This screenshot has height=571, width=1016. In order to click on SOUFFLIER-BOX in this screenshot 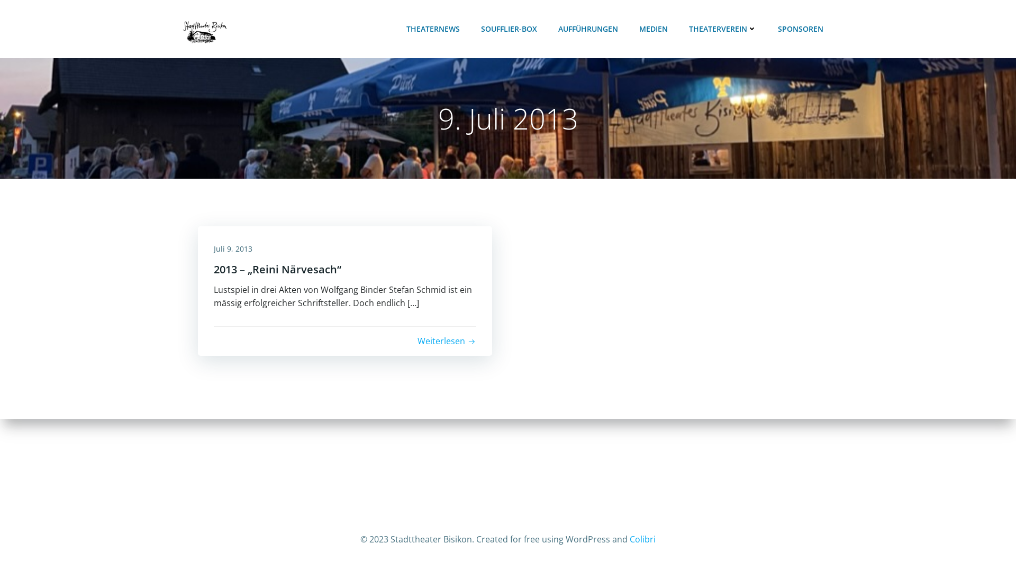, I will do `click(509, 29)`.